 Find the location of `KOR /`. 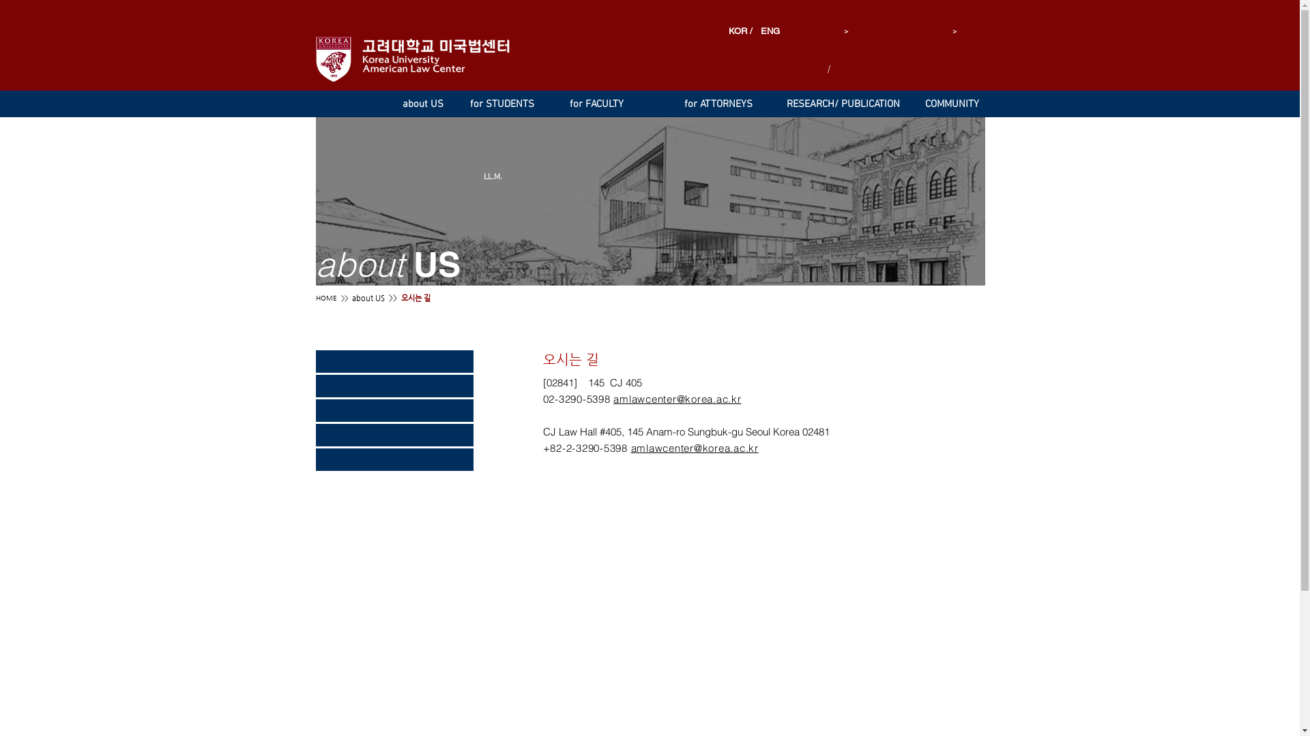

KOR / is located at coordinates (742, 31).